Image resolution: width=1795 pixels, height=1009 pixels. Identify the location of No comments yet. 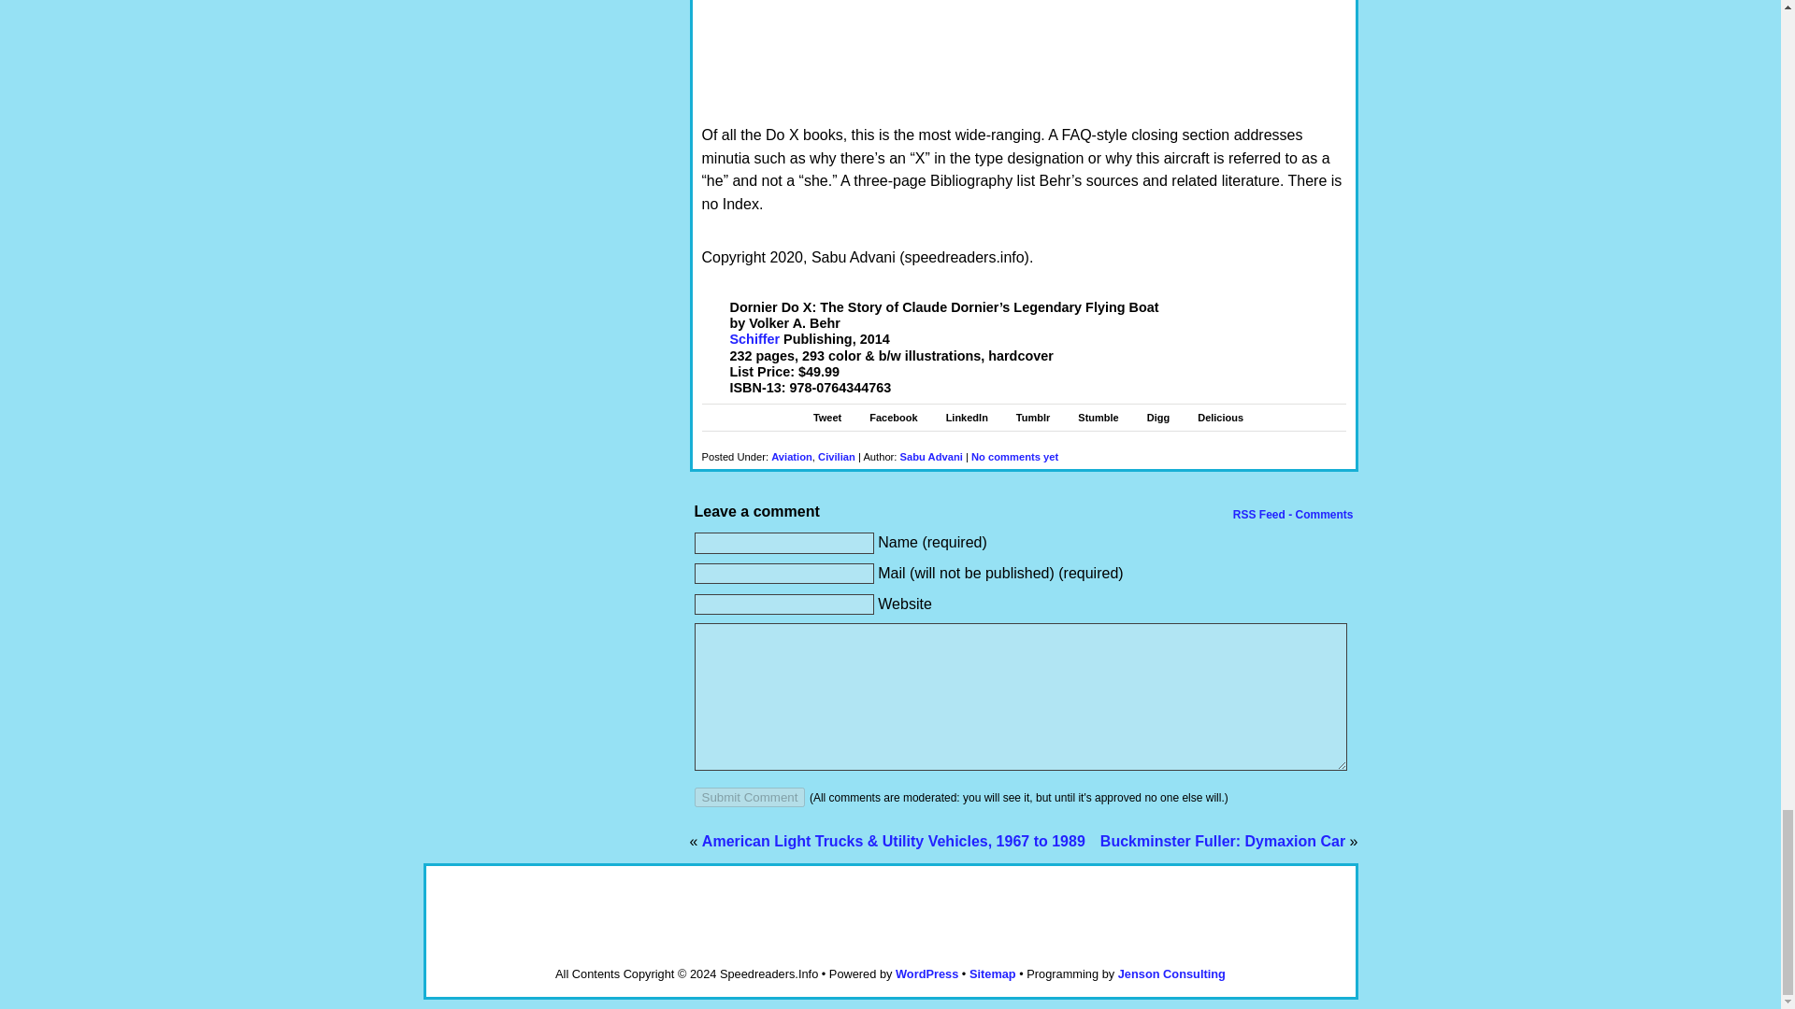
(1014, 456).